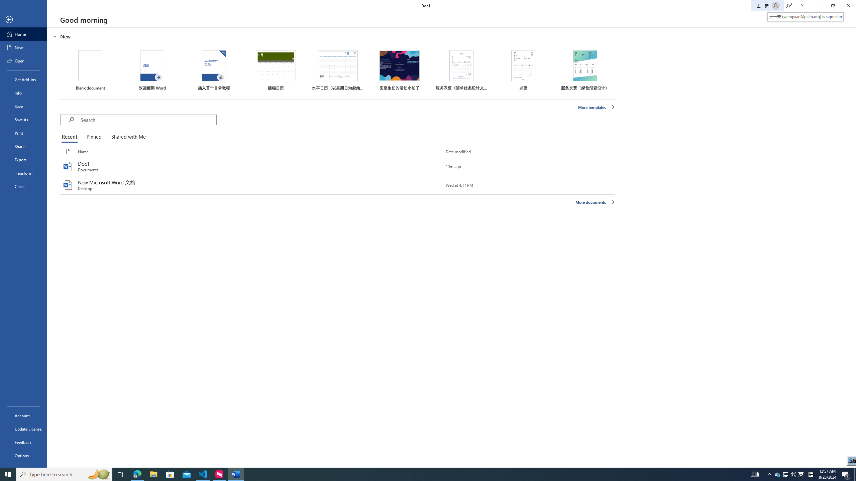  What do you see at coordinates (23, 93) in the screenshot?
I see `Info` at bounding box center [23, 93].